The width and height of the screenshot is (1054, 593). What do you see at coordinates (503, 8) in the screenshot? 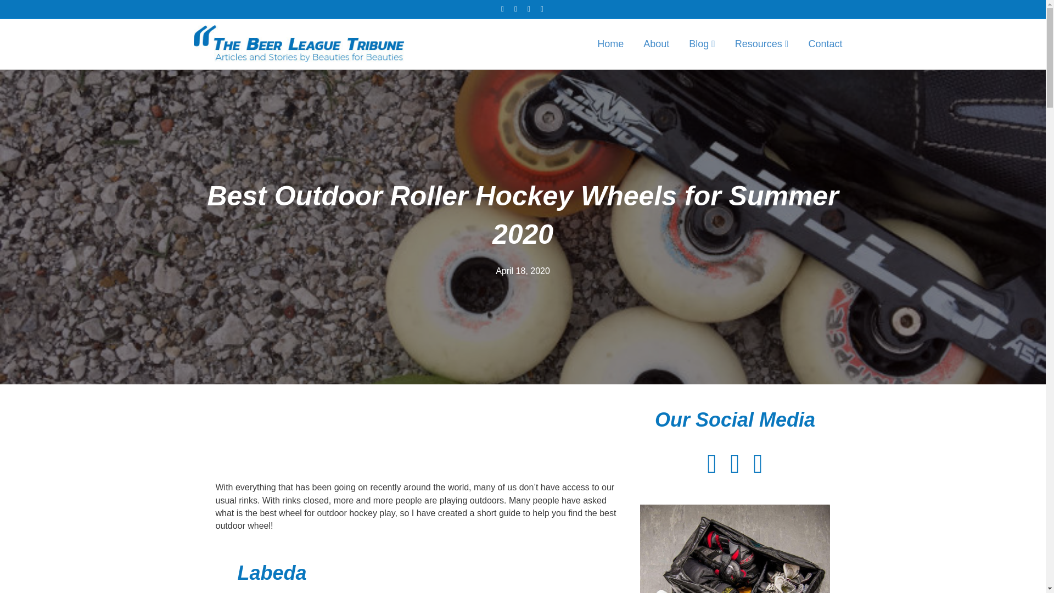
I see `Facebook` at bounding box center [503, 8].